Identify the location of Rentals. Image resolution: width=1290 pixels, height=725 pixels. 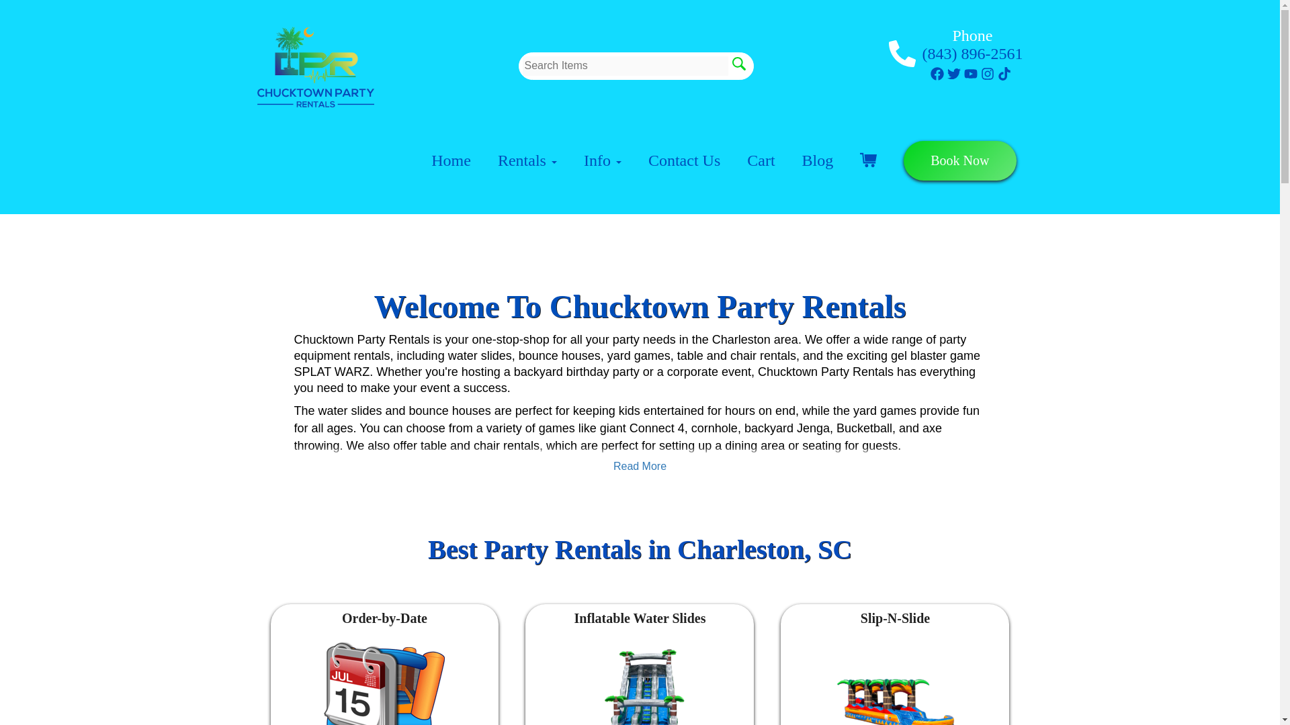
(527, 160).